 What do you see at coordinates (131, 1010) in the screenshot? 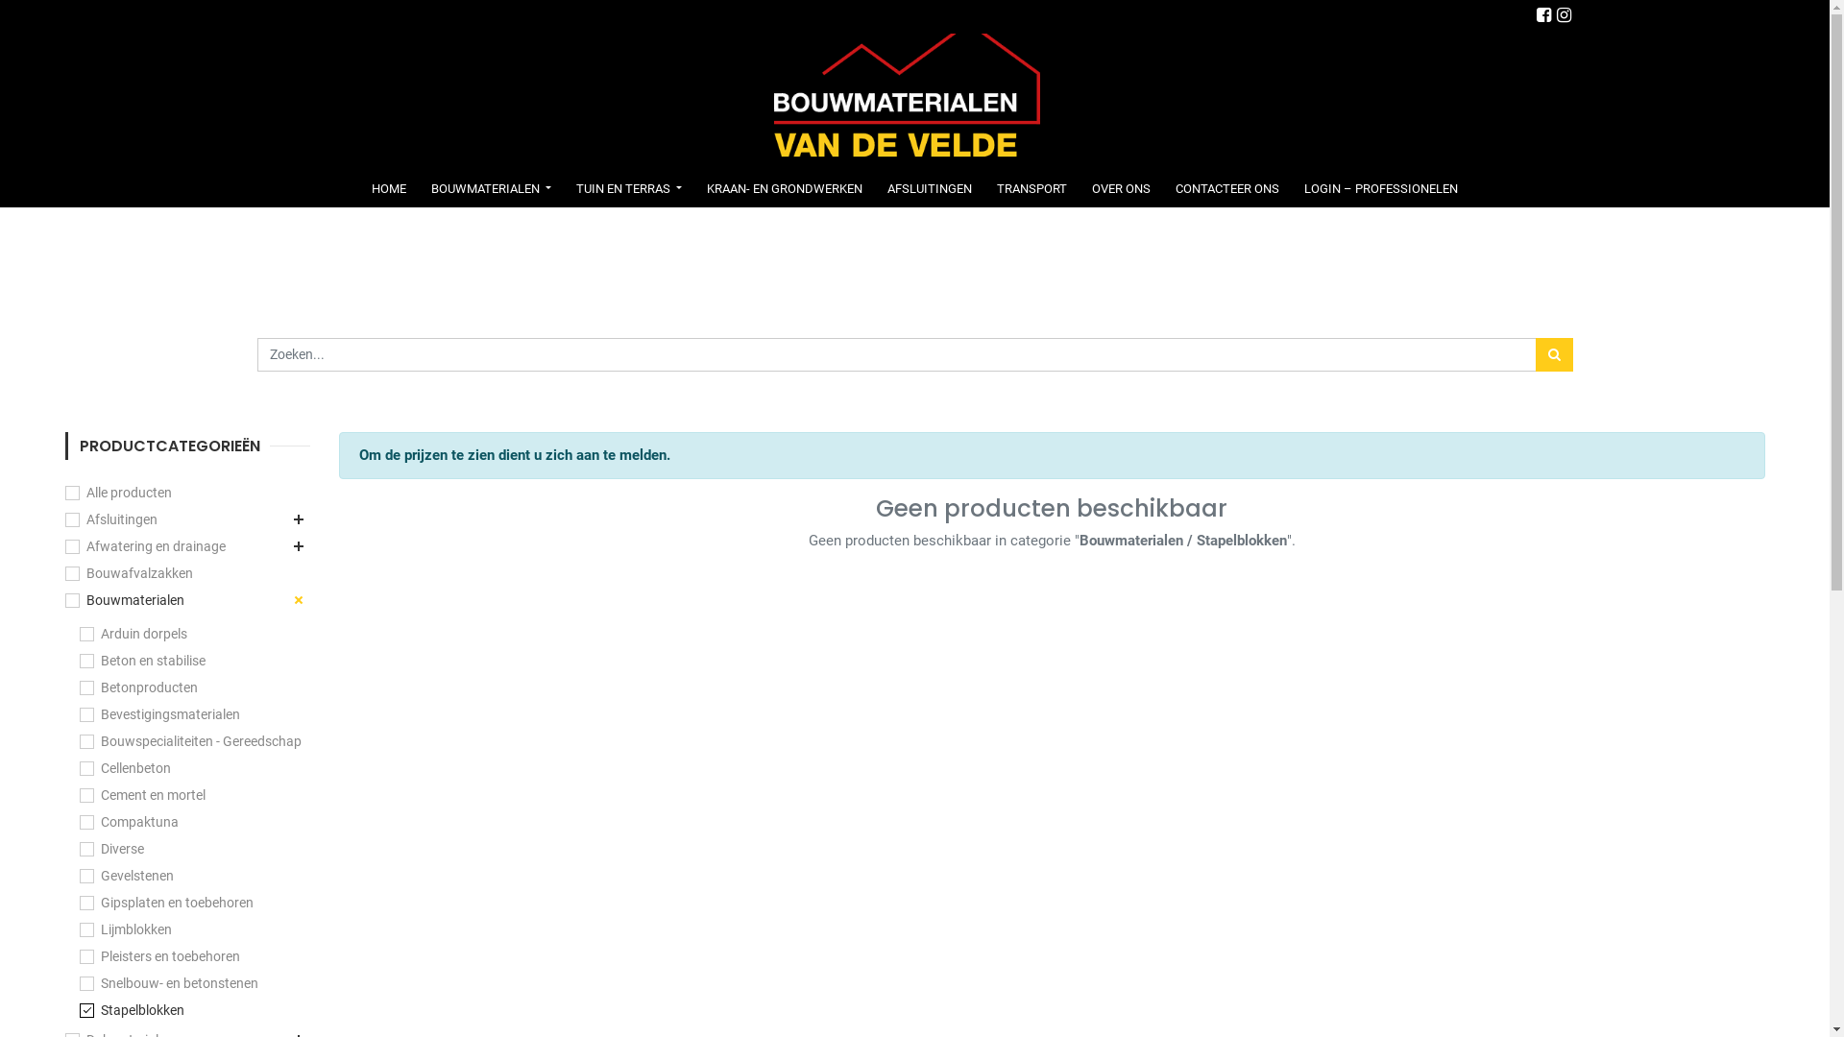
I see `Stapelblokken` at bounding box center [131, 1010].